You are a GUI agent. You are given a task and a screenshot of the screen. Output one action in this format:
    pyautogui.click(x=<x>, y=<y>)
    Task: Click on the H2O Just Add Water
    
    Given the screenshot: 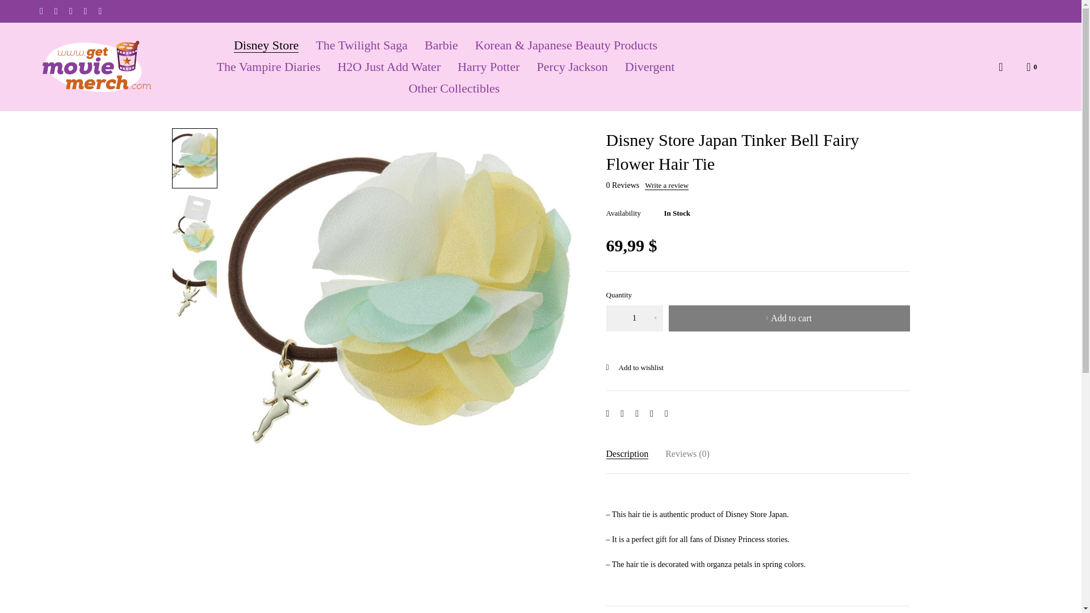 What is the action you would take?
    pyautogui.click(x=388, y=67)
    